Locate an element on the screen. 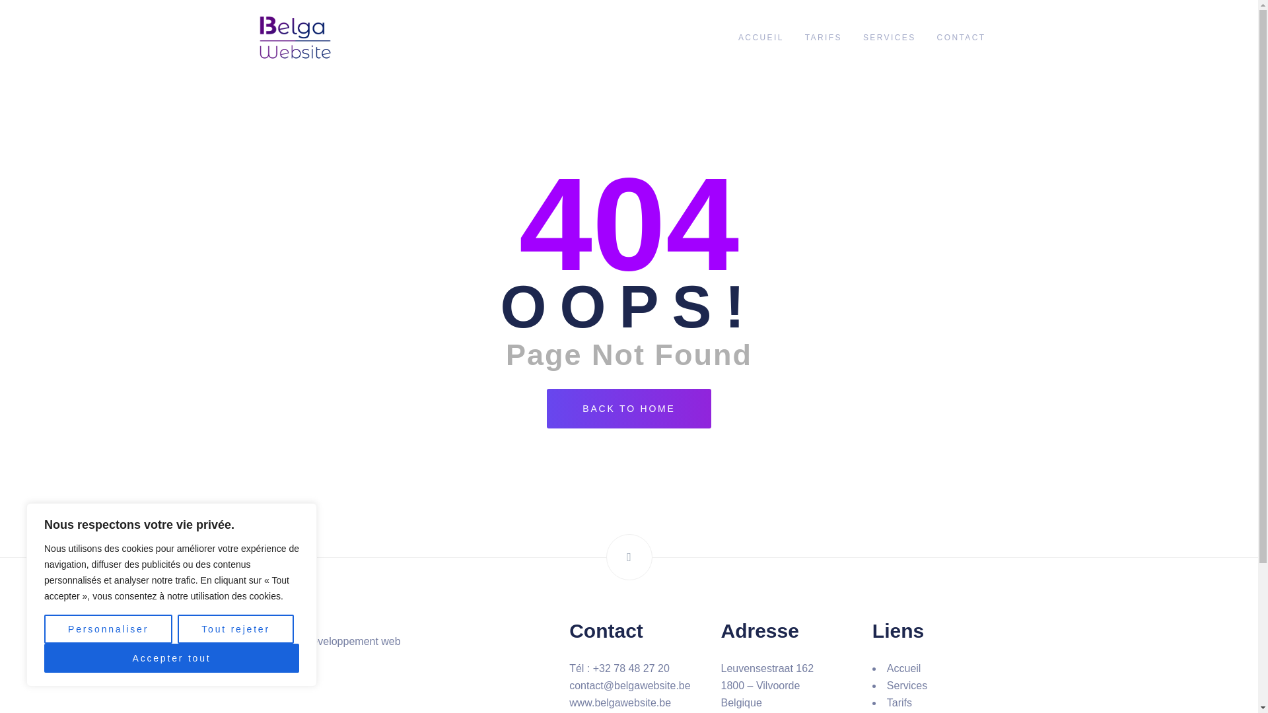 The height and width of the screenshot is (713, 1268). Tarifs is located at coordinates (899, 702).